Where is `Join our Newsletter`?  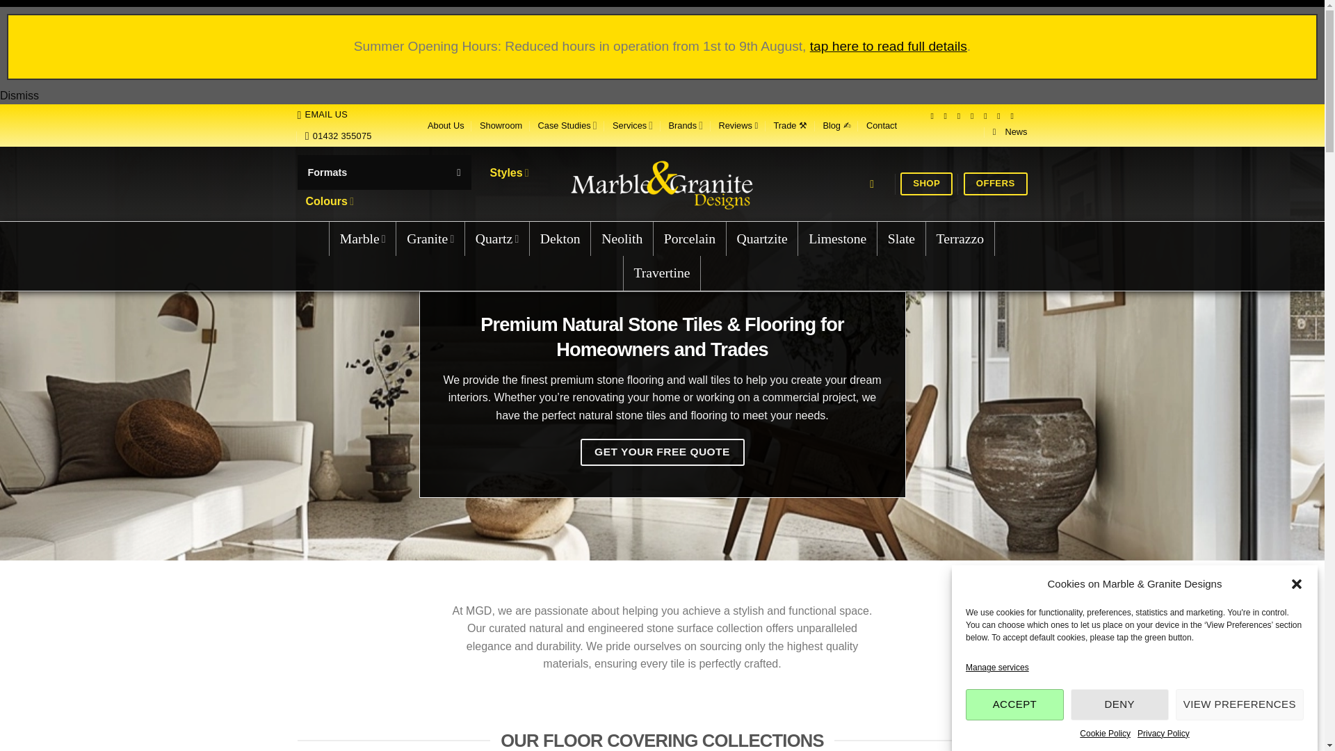
Join our Newsletter is located at coordinates (1010, 132).